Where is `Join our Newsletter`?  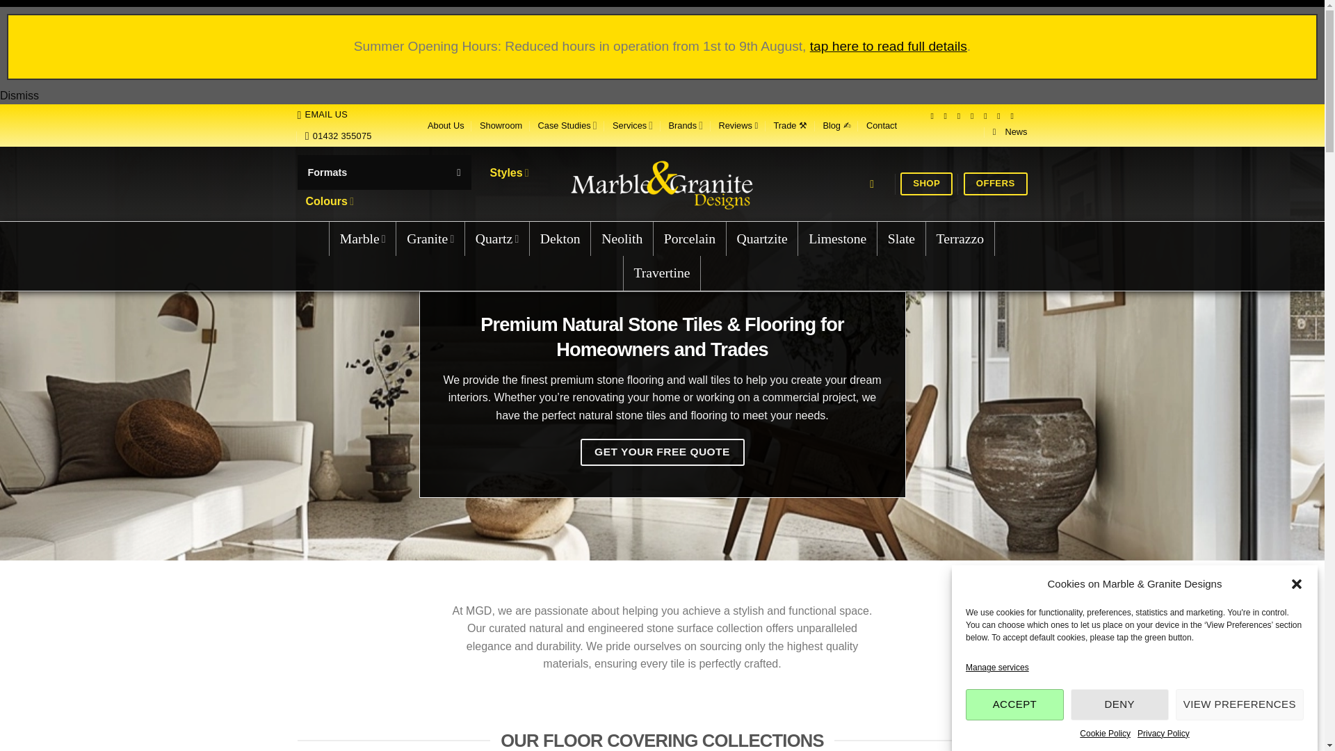
Join our Newsletter is located at coordinates (1010, 132).